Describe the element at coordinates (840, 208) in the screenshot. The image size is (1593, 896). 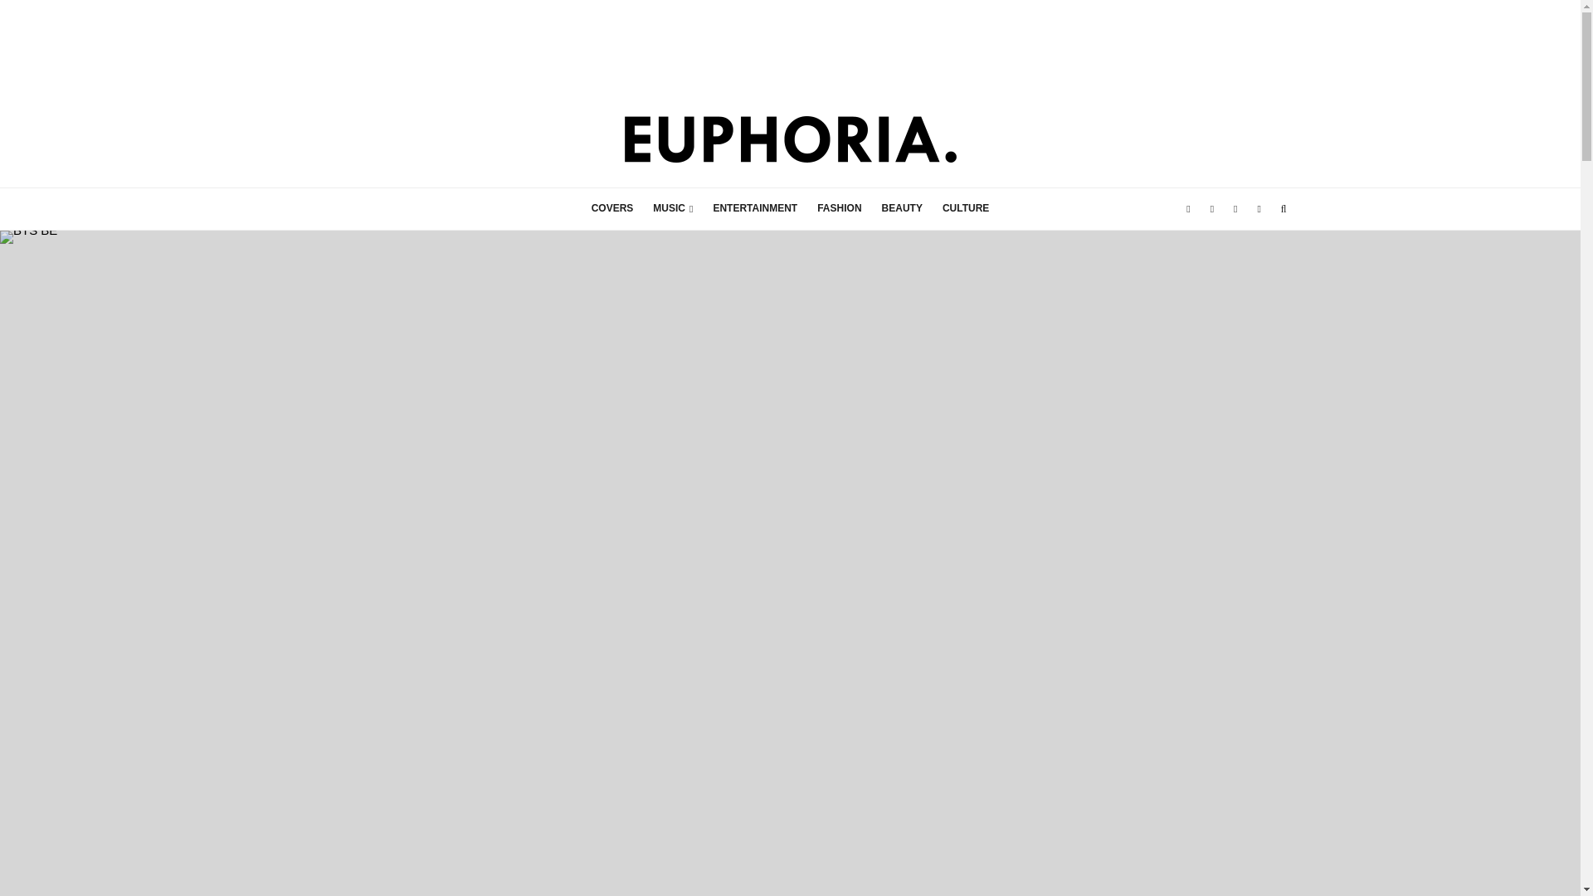
I see `FASHION` at that location.